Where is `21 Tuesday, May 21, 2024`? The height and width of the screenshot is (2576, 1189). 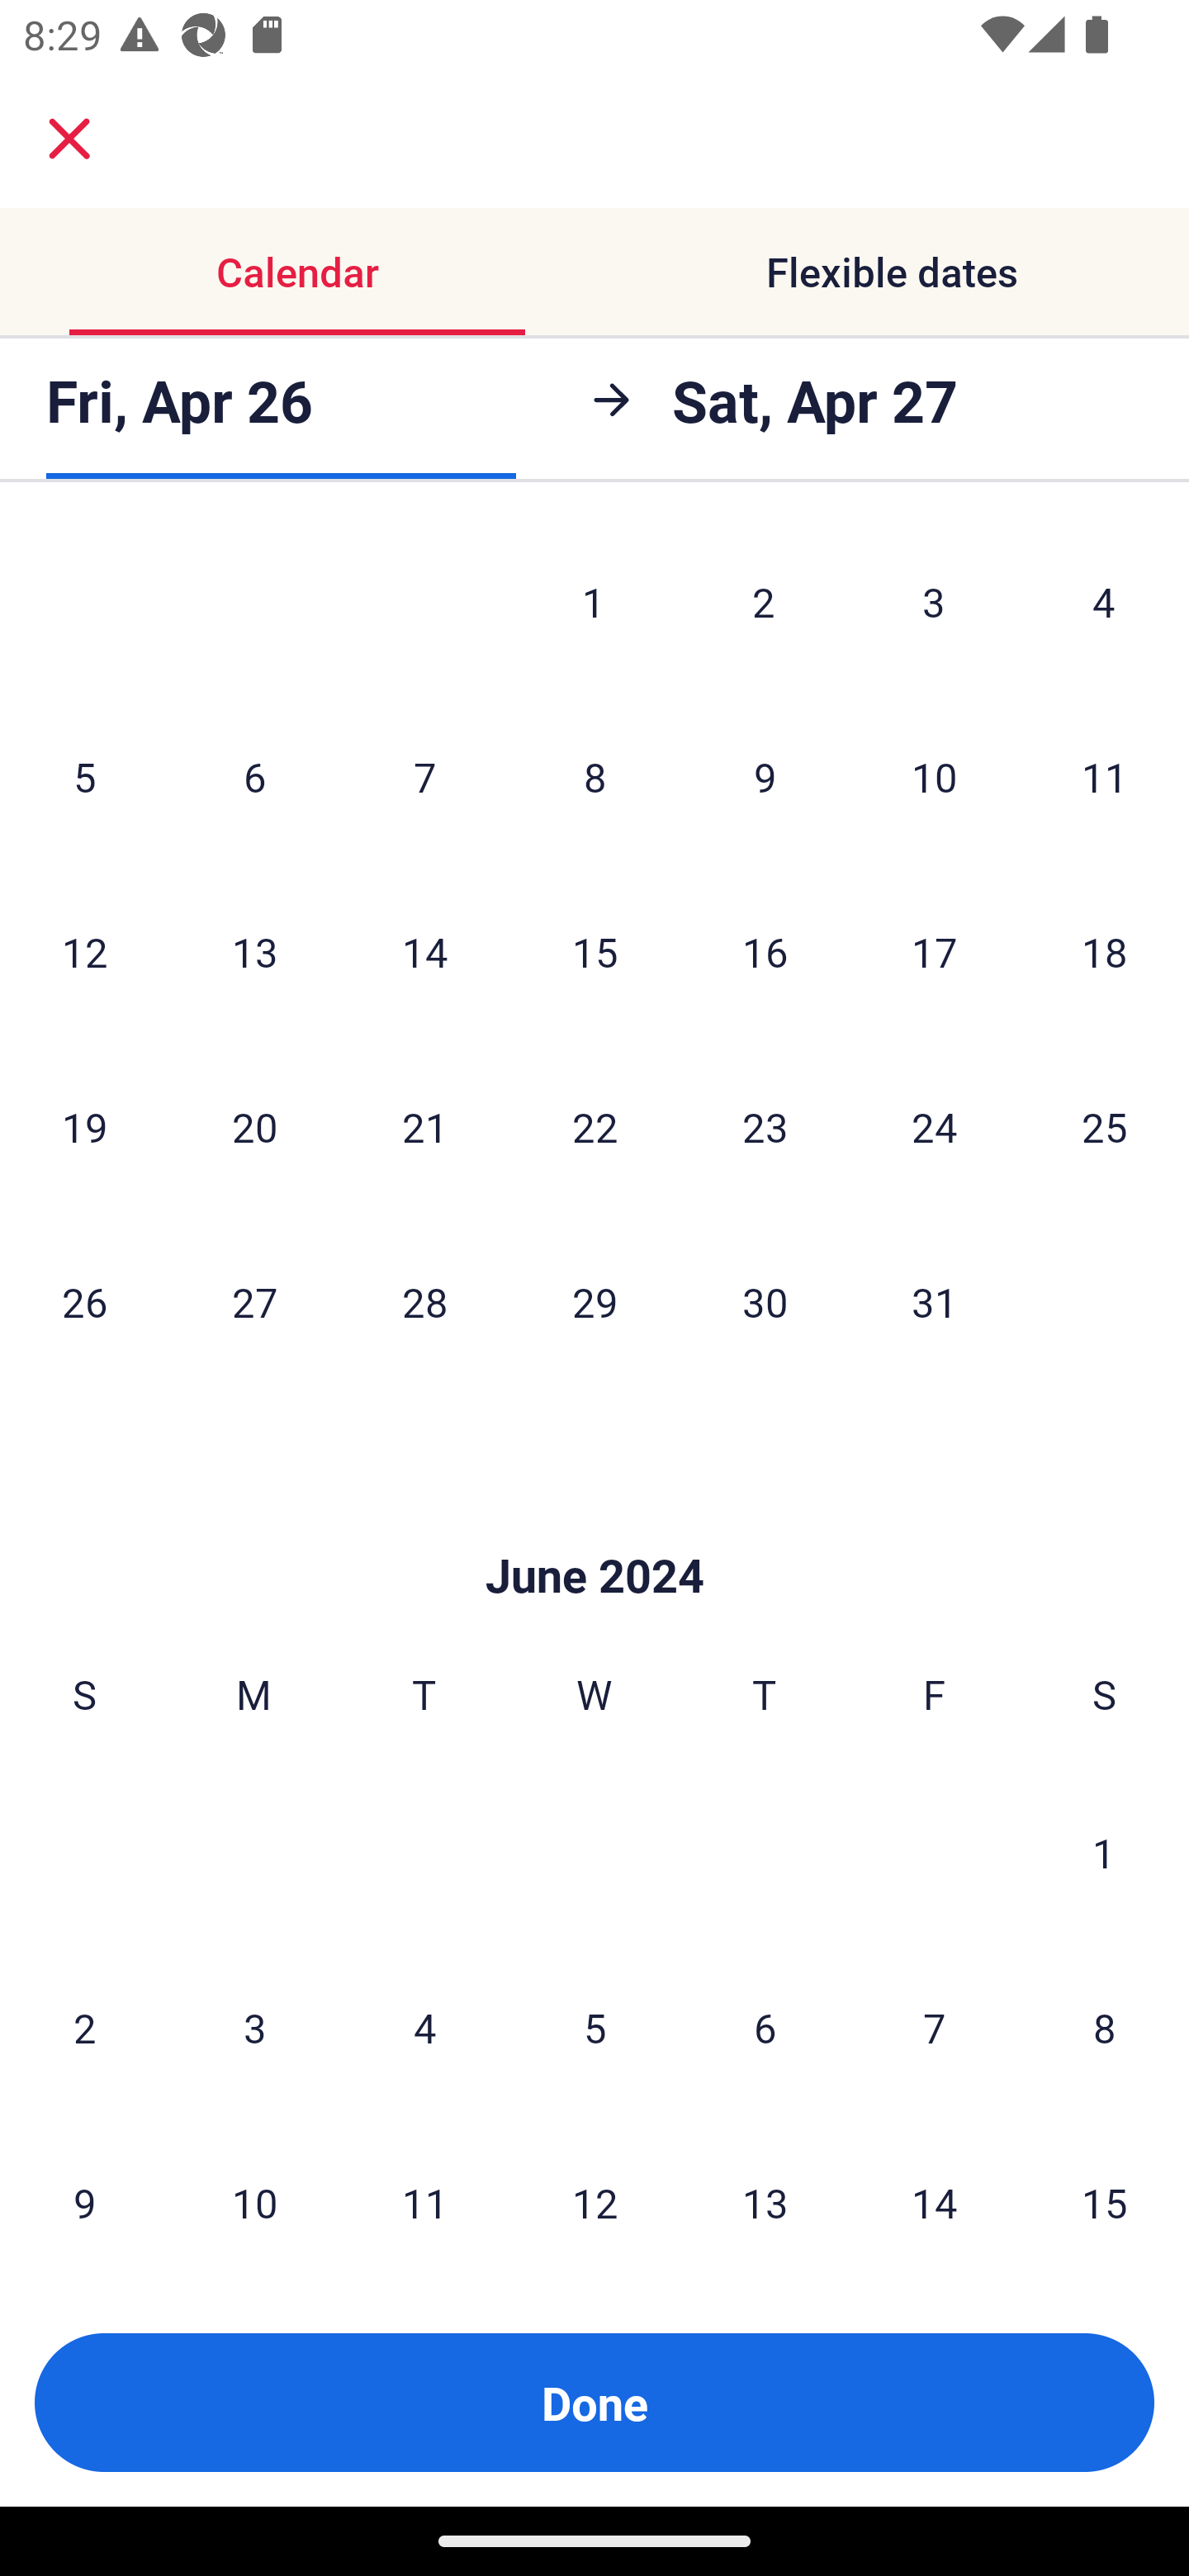
21 Tuesday, May 21, 2024 is located at coordinates (424, 1125).